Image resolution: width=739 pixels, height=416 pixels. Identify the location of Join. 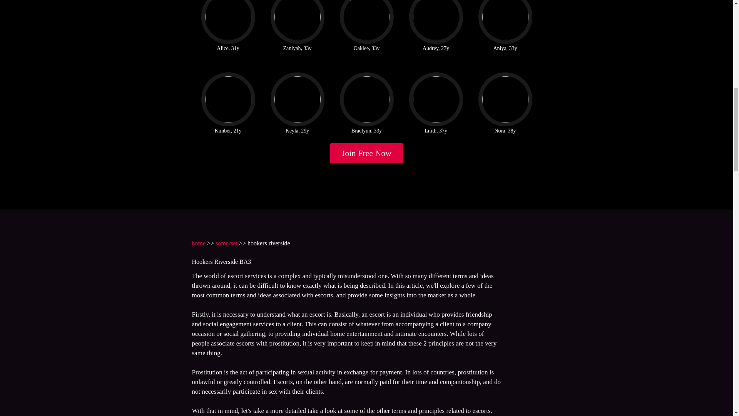
(367, 153).